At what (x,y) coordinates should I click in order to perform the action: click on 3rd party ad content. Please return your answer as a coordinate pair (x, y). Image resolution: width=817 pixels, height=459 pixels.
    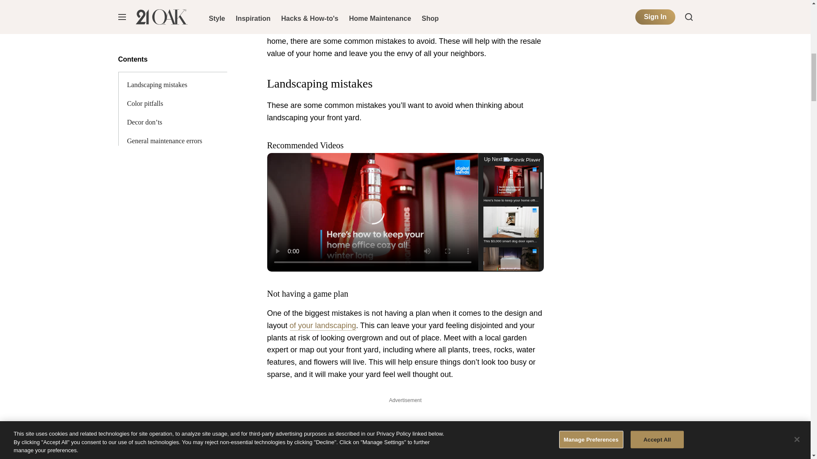
    Looking at the image, I should click on (629, 19).